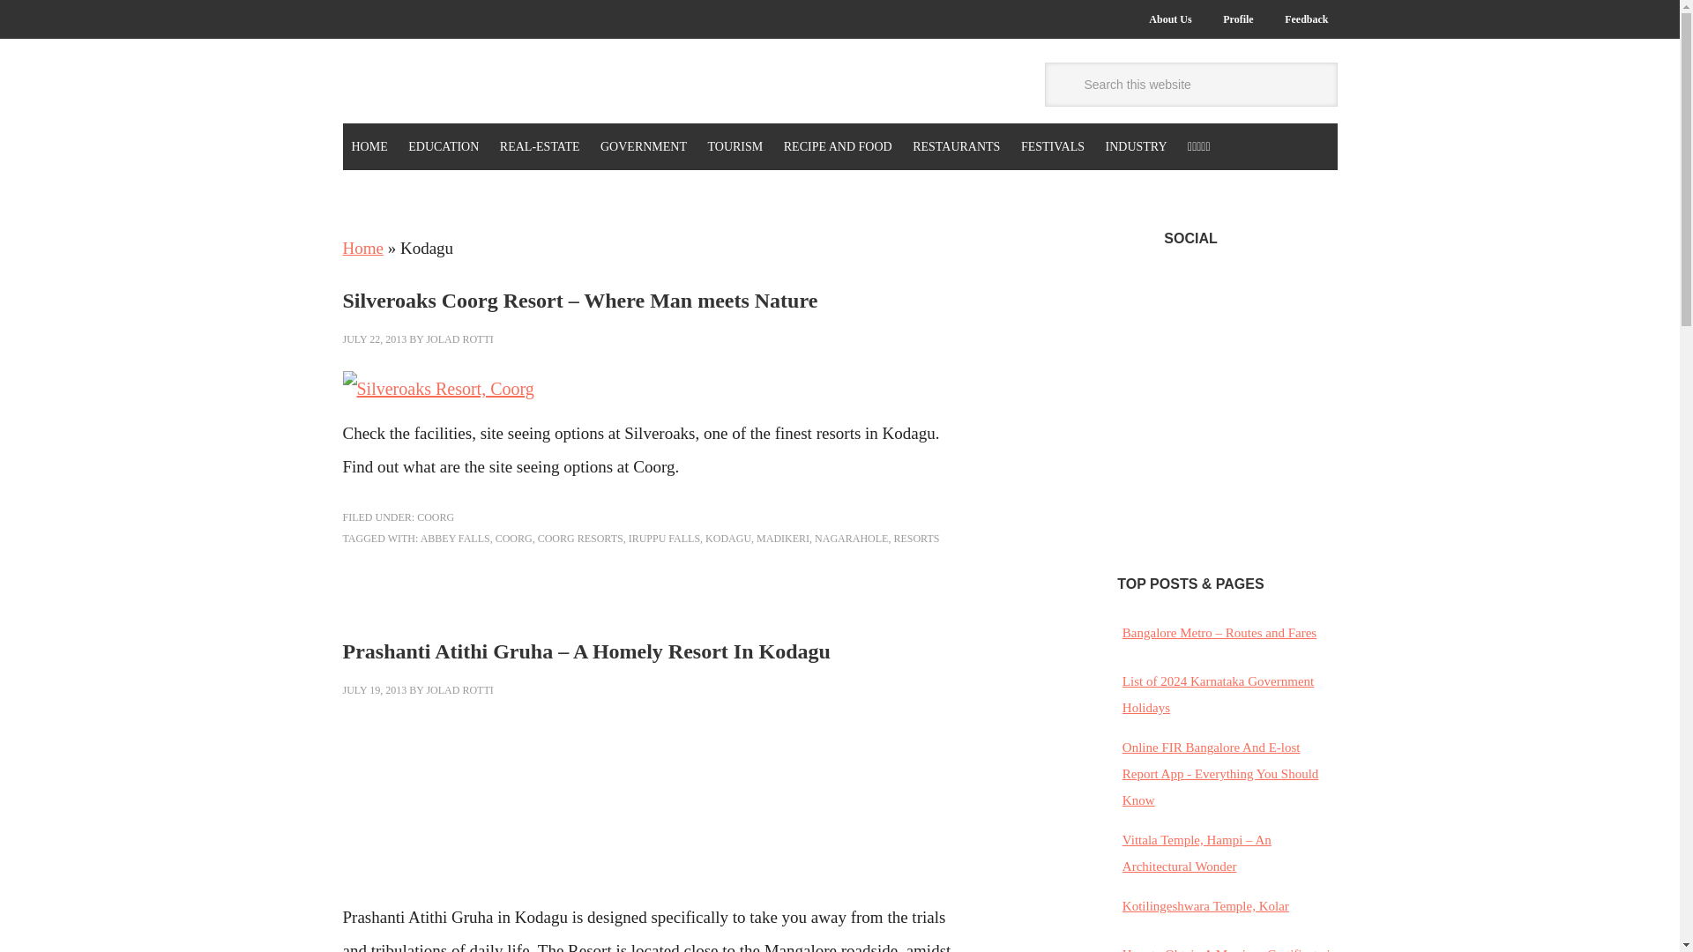  Describe the element at coordinates (1137, 146) in the screenshot. I see `INDUSTRY` at that location.